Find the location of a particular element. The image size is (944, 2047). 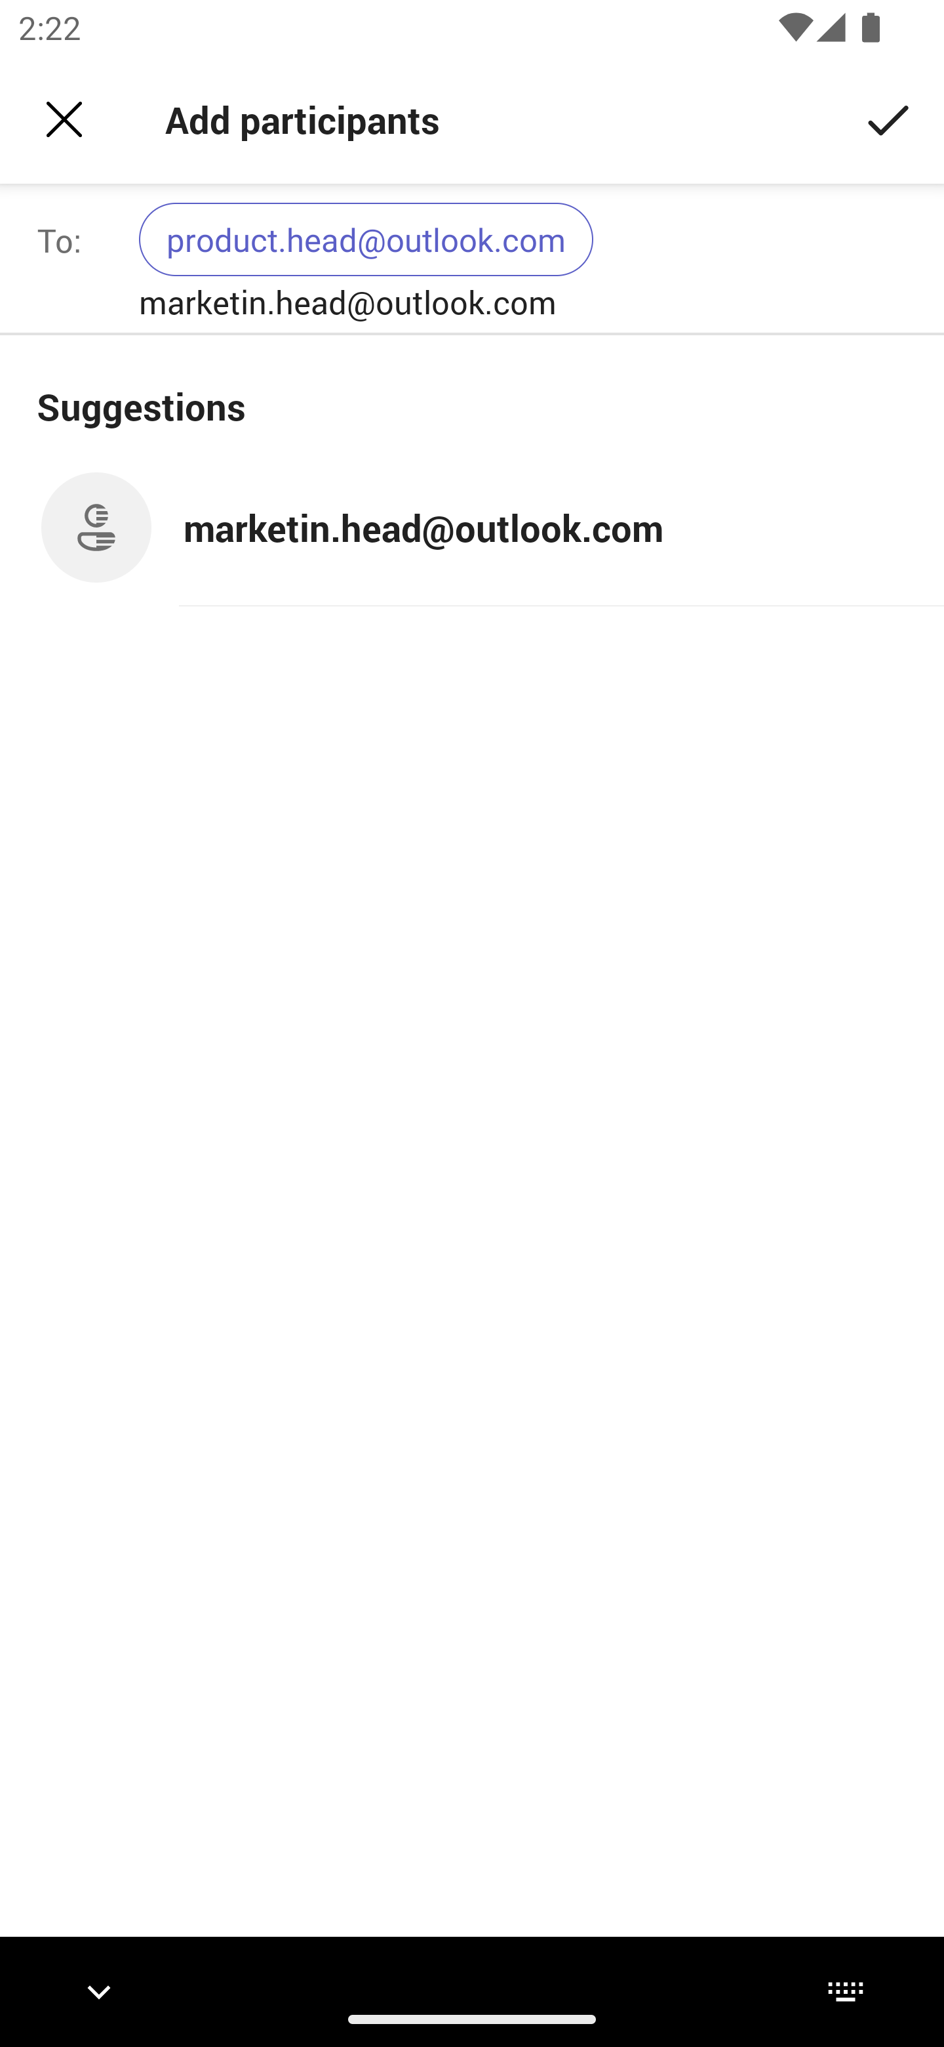

Submit is located at coordinates (889, 118).